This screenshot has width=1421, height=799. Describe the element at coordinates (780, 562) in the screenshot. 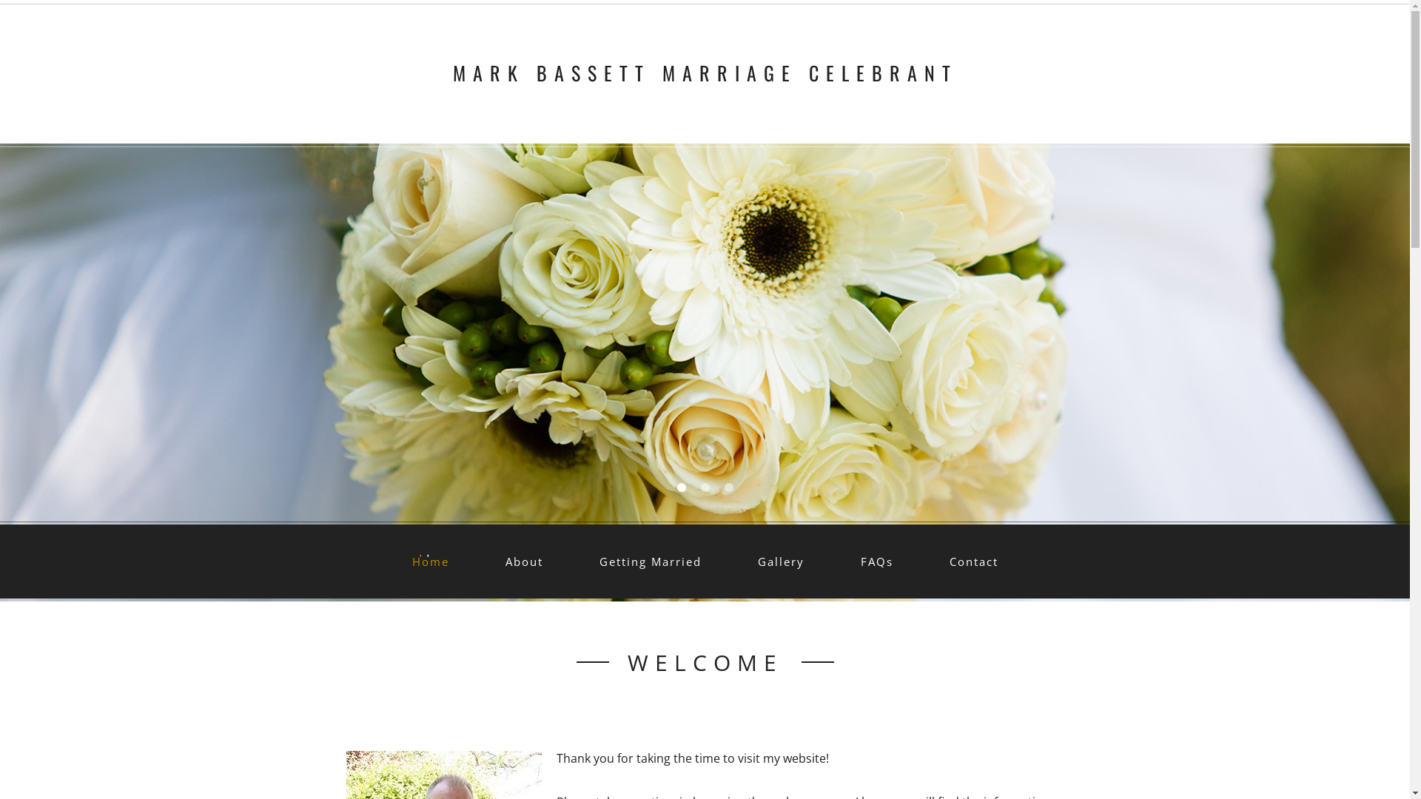

I see `Gallery` at that location.